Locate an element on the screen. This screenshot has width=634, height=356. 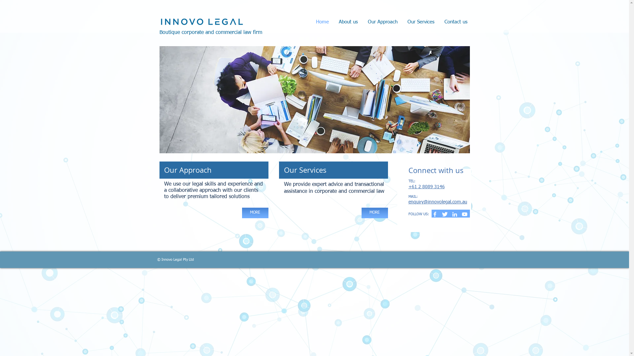
Innovo Legal is located at coordinates (213, 15).